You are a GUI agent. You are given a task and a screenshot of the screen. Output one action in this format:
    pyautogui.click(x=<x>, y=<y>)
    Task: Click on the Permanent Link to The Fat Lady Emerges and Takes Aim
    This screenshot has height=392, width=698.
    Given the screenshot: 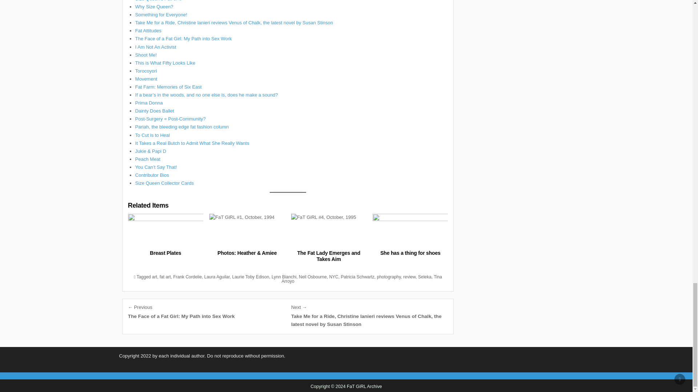 What is the action you would take?
    pyautogui.click(x=329, y=256)
    